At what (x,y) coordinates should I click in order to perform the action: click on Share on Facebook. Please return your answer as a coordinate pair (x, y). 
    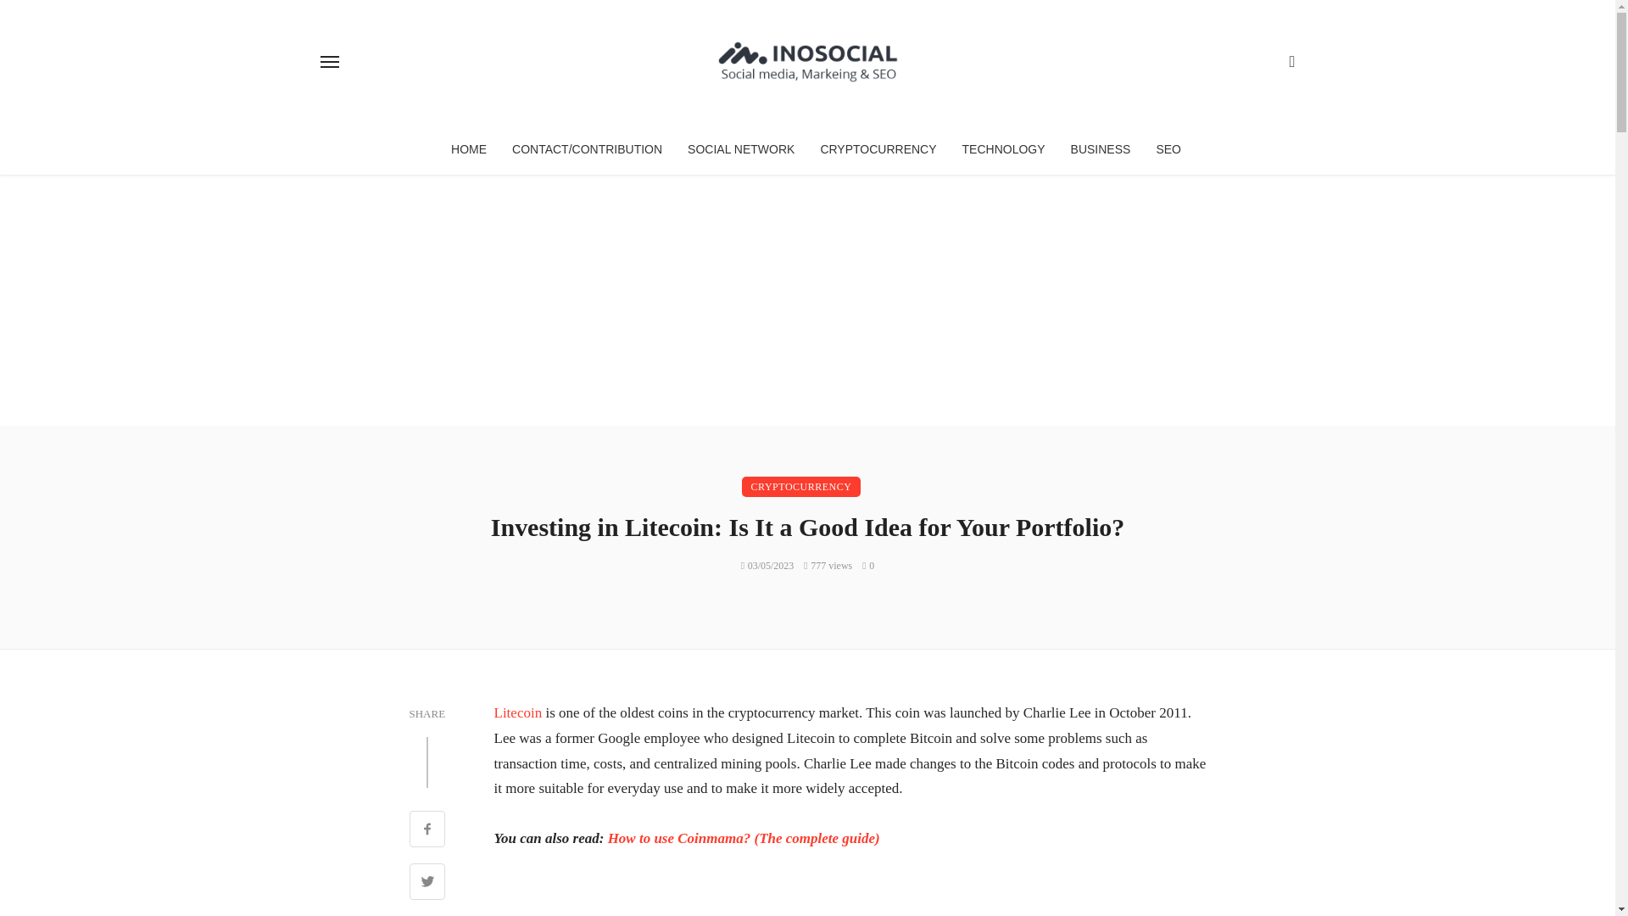
    Looking at the image, I should click on (426, 831).